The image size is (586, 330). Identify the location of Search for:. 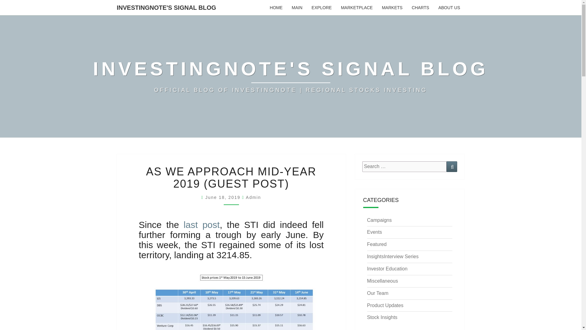
(404, 167).